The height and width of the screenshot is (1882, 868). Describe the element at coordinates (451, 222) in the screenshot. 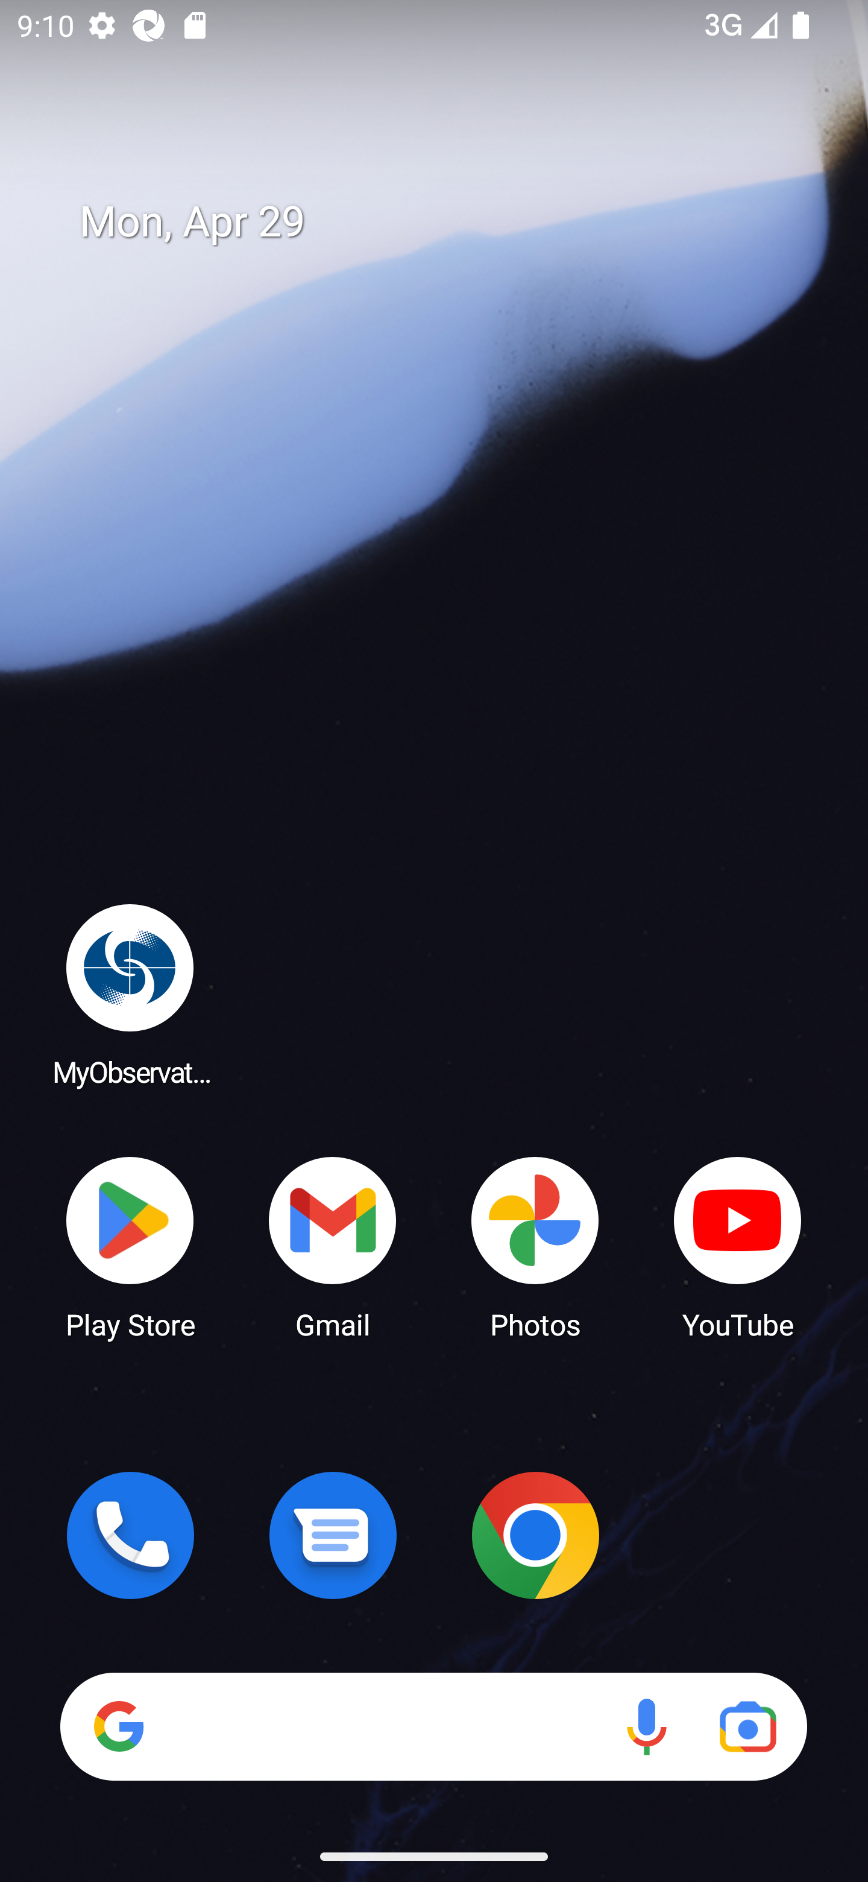

I see `Mon, Apr 29` at that location.